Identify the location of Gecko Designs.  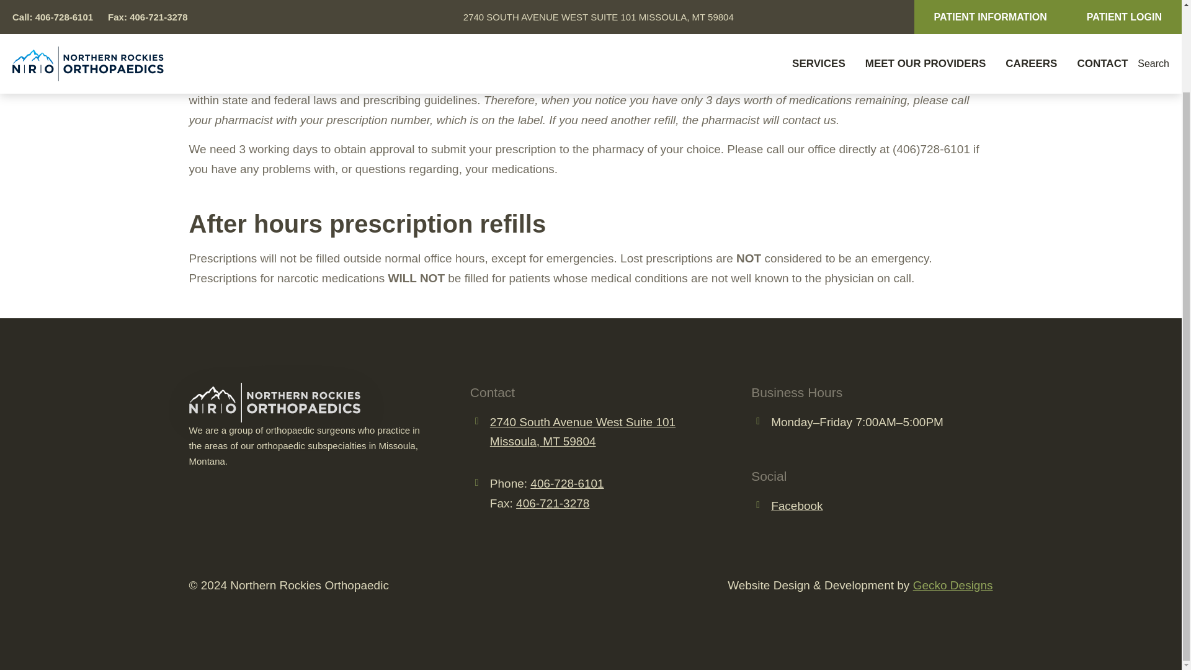
(552, 503).